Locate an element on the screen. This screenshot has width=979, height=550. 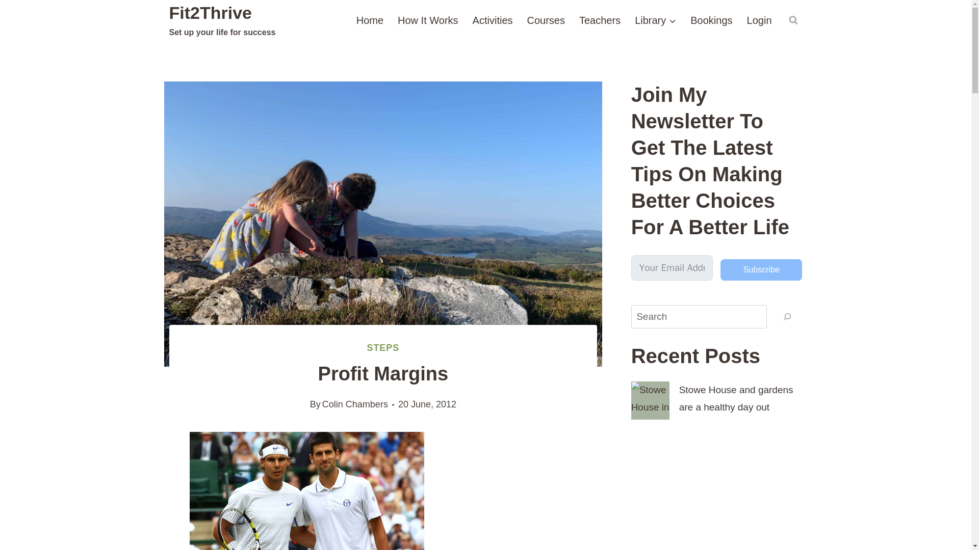
Login is located at coordinates (760, 20).